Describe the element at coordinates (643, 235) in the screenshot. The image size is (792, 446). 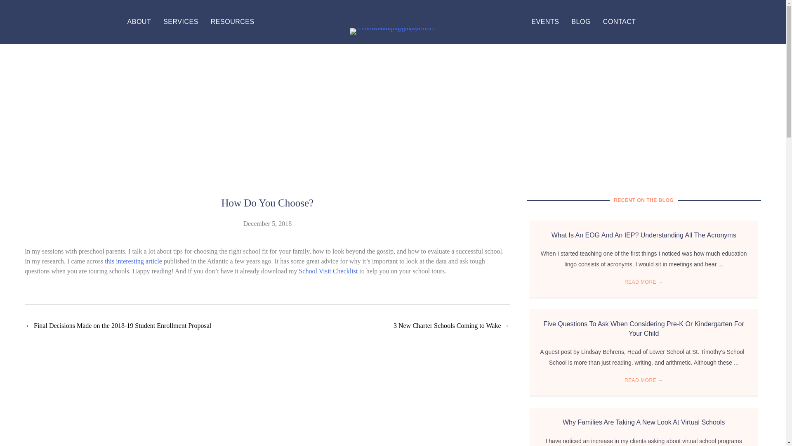
I see `What Is An EOG And An IEP? Understanding All The Acronyms` at that location.